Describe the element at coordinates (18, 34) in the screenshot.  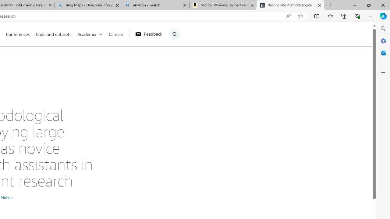
I see `Conferences` at that location.